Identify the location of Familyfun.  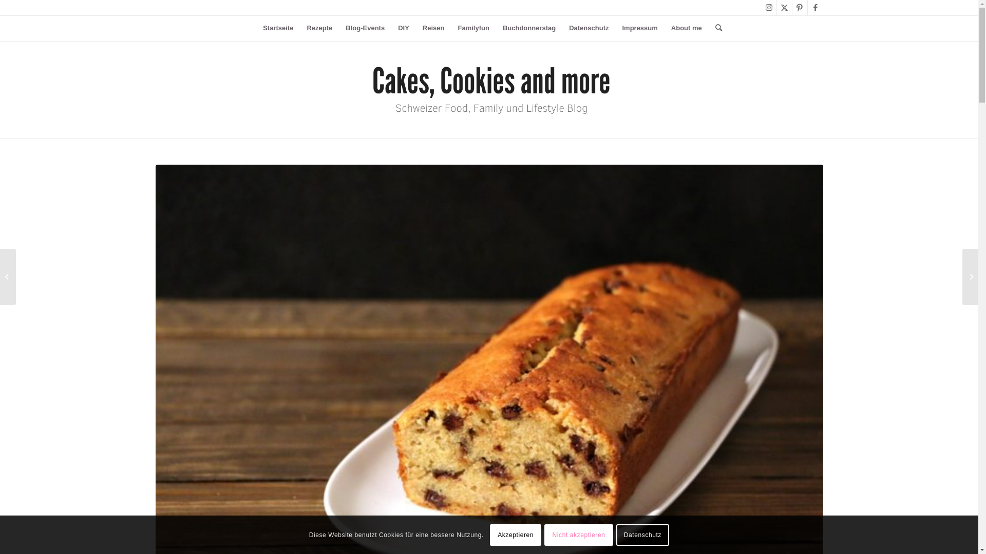
(473, 28).